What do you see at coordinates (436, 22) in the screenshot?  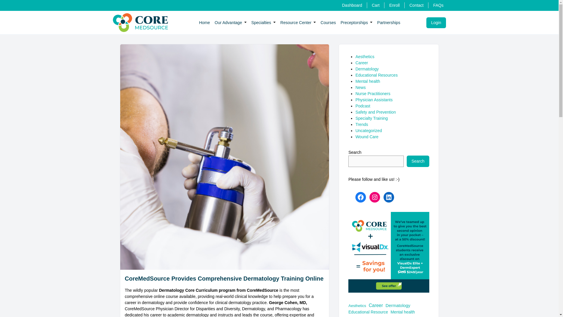 I see `Login` at bounding box center [436, 22].